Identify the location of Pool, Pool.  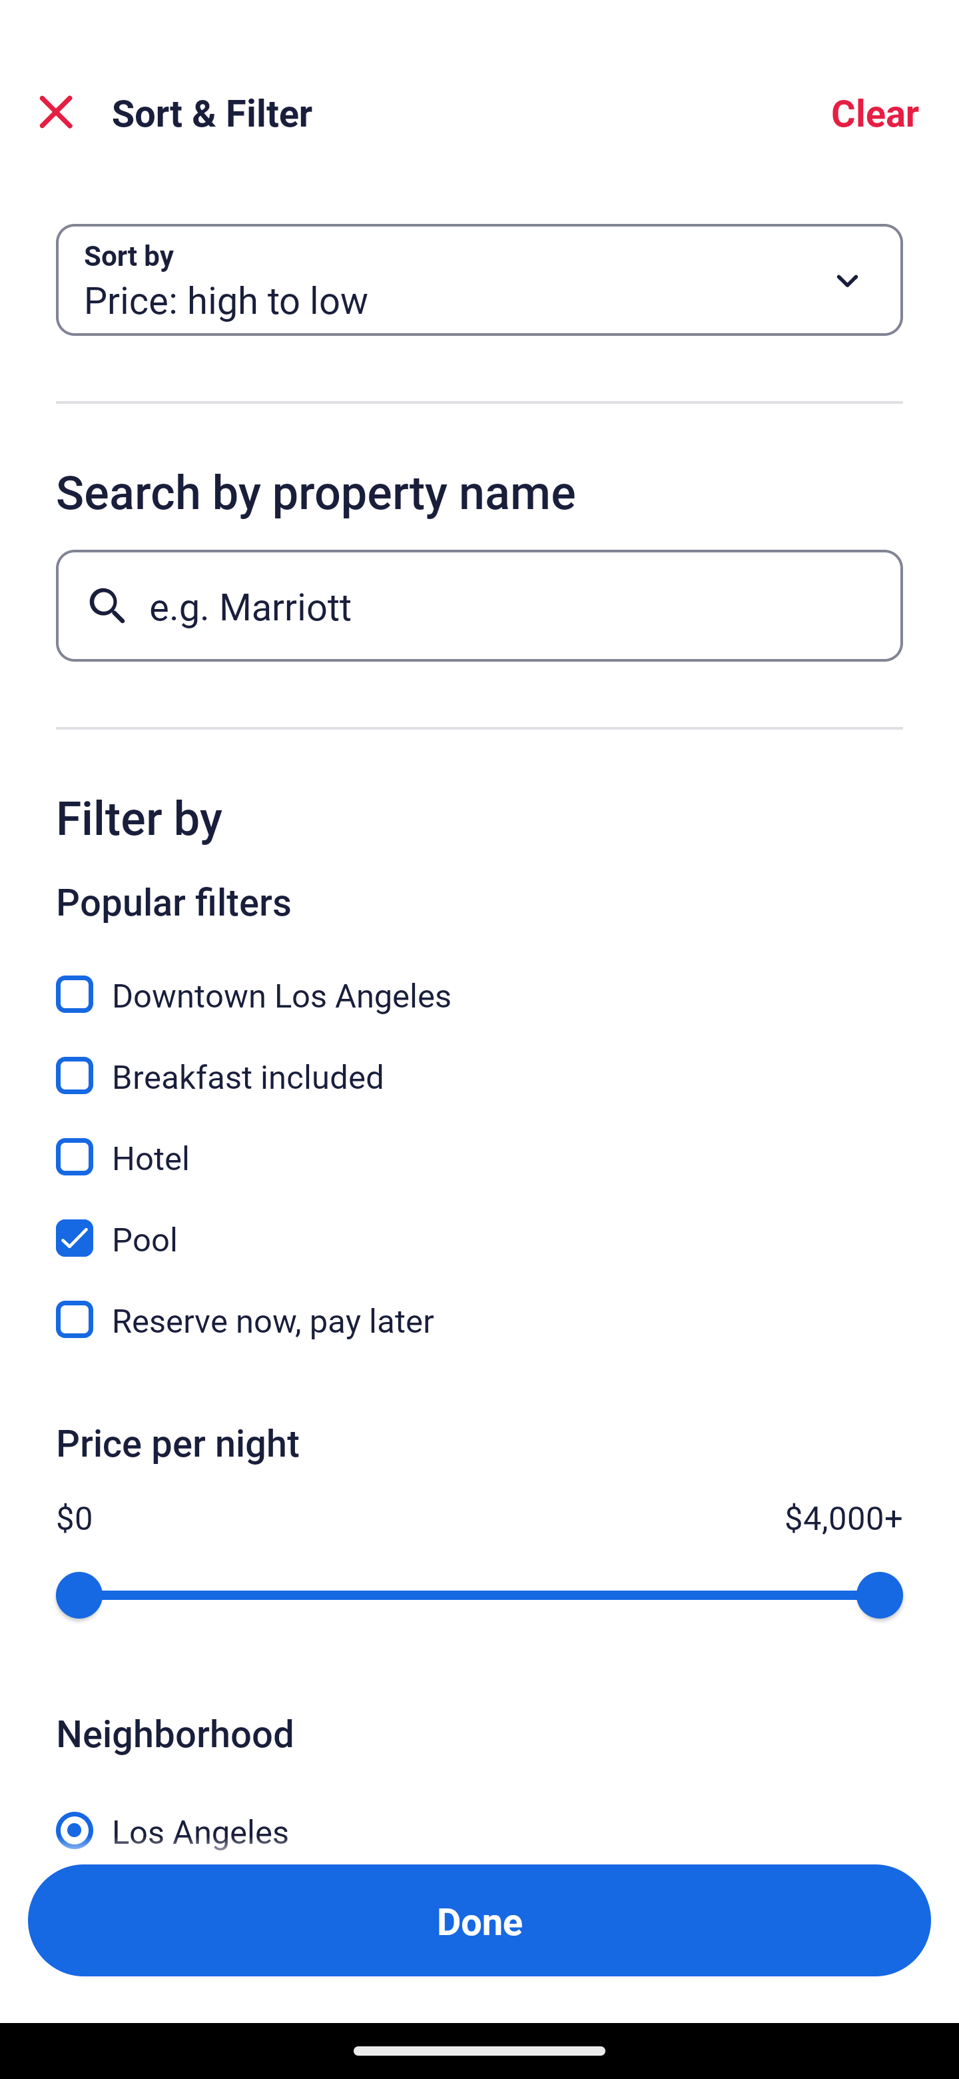
(479, 1223).